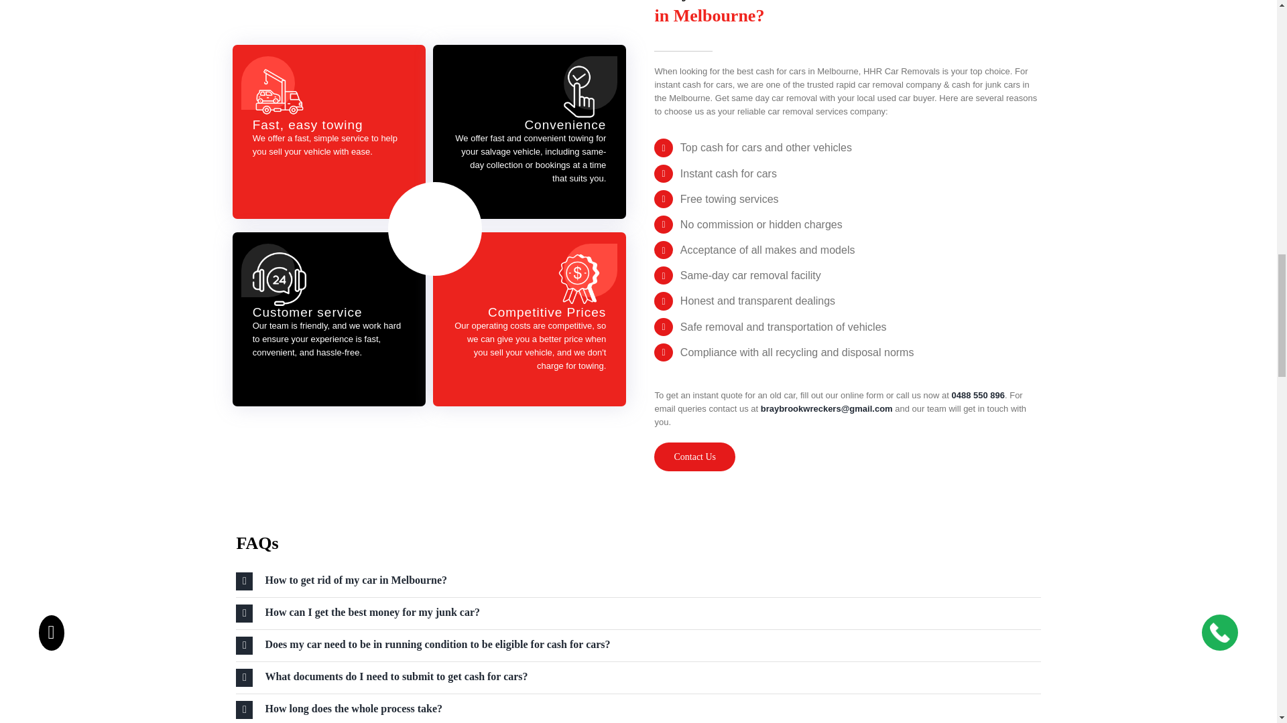 Image resolution: width=1287 pixels, height=723 pixels. I want to click on How to get rid of my car in Melbourne?, so click(637, 581).